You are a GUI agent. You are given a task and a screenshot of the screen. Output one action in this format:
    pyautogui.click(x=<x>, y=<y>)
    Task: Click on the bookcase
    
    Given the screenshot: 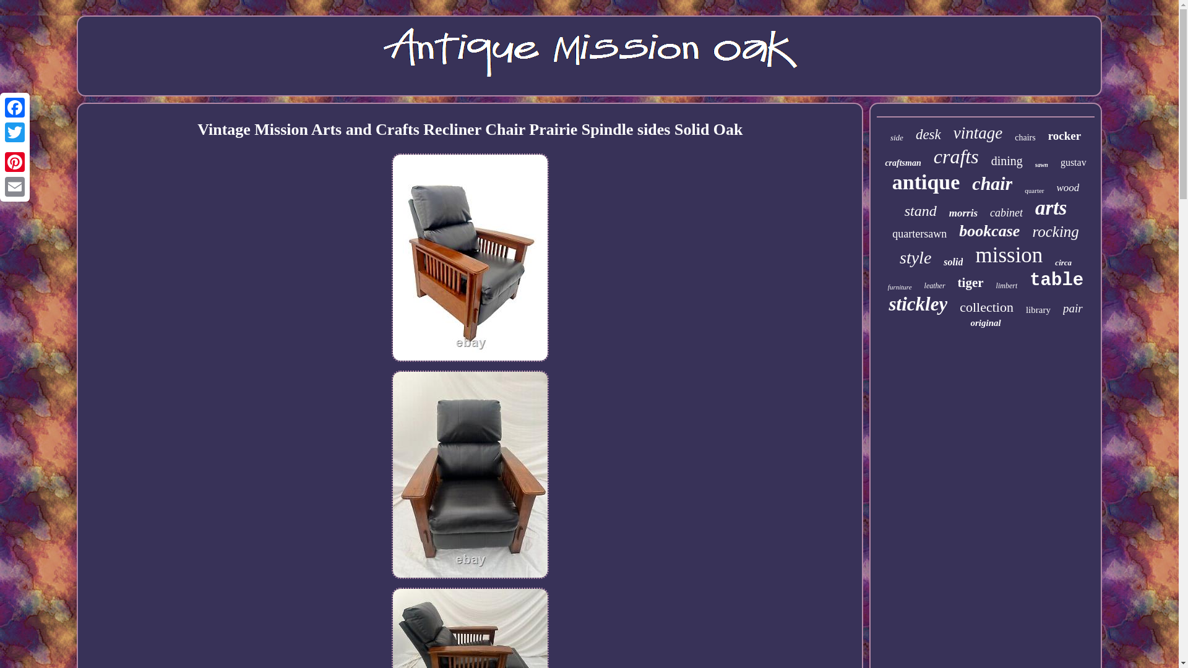 What is the action you would take?
    pyautogui.click(x=989, y=231)
    